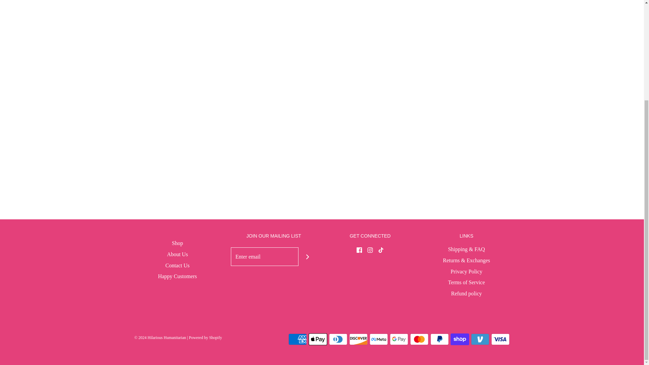 The image size is (649, 365). Describe the element at coordinates (480, 339) in the screenshot. I see `Venmo` at that location.